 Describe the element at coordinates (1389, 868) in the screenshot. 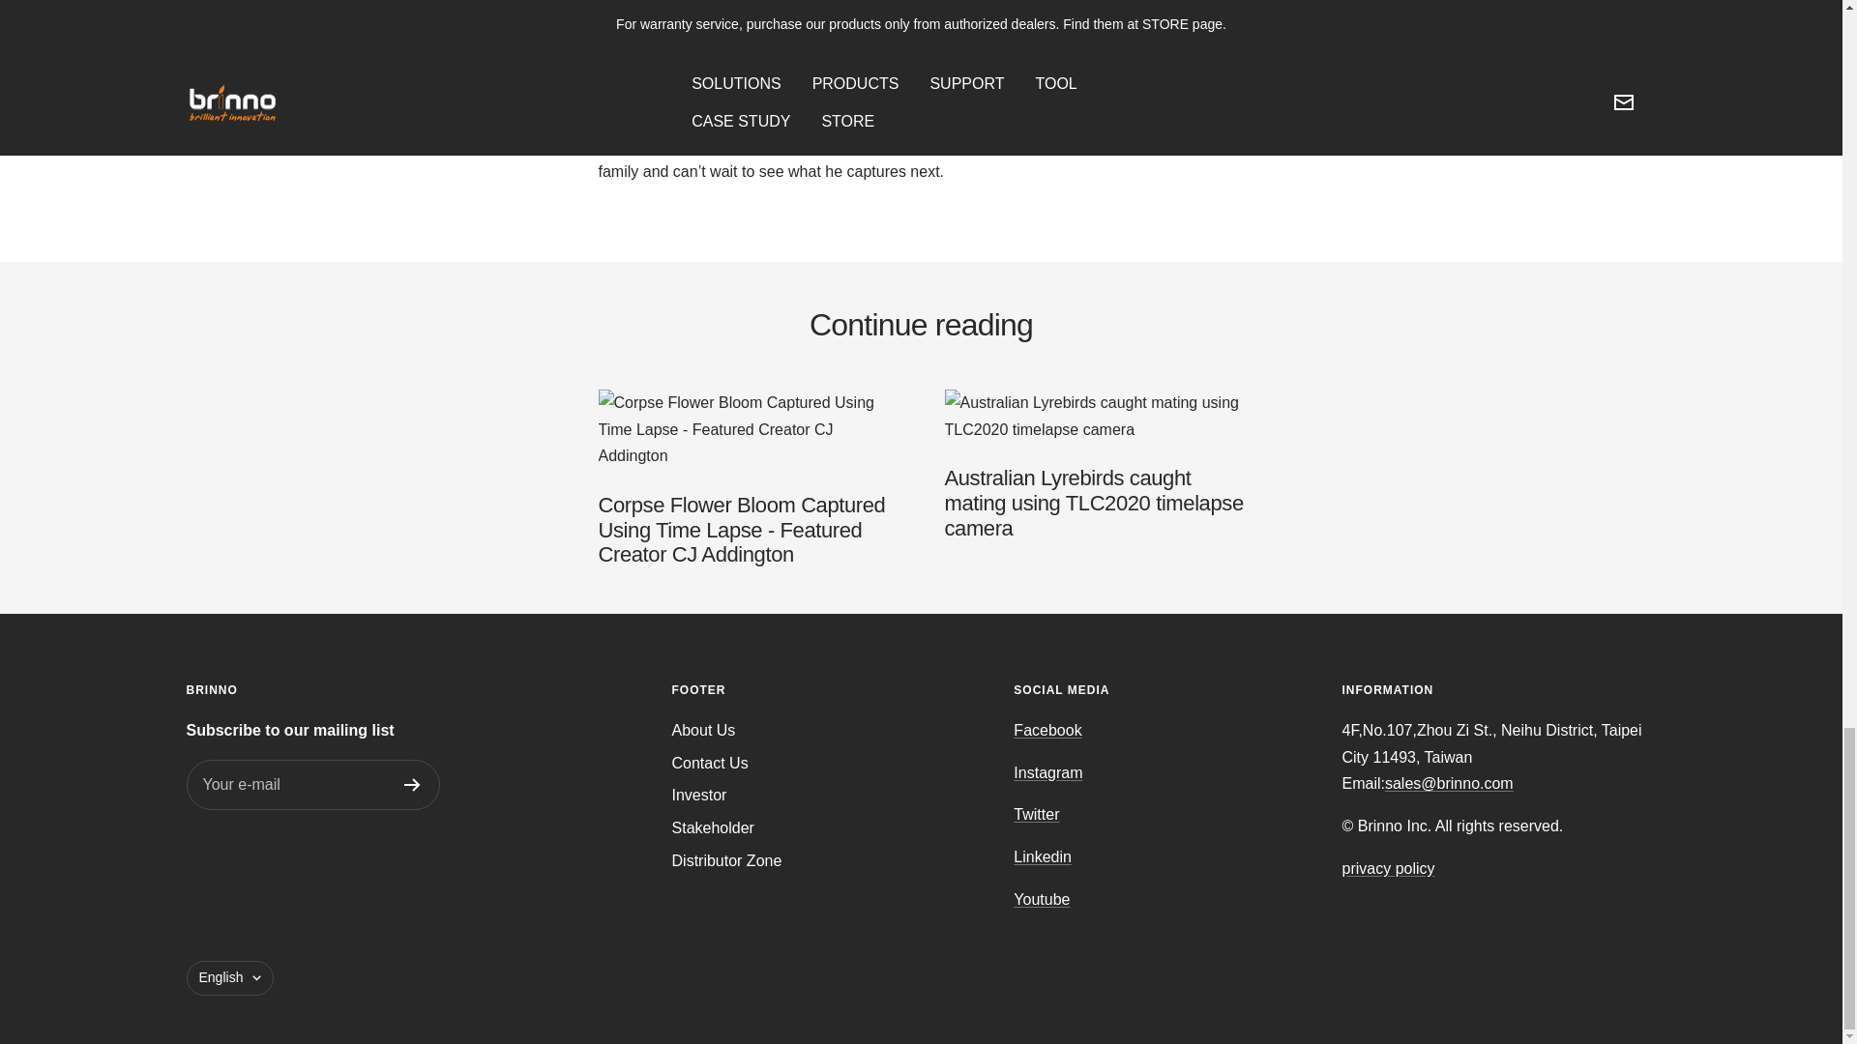

I see `privacy policy` at that location.